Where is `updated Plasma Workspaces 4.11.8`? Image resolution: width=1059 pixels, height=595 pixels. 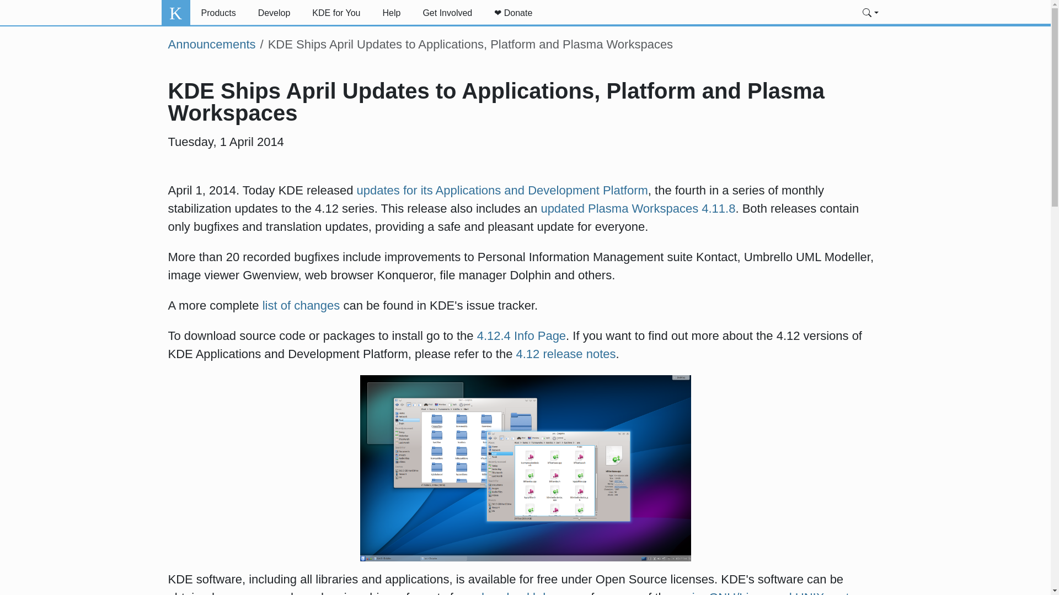 updated Plasma Workspaces 4.11.8 is located at coordinates (638, 208).